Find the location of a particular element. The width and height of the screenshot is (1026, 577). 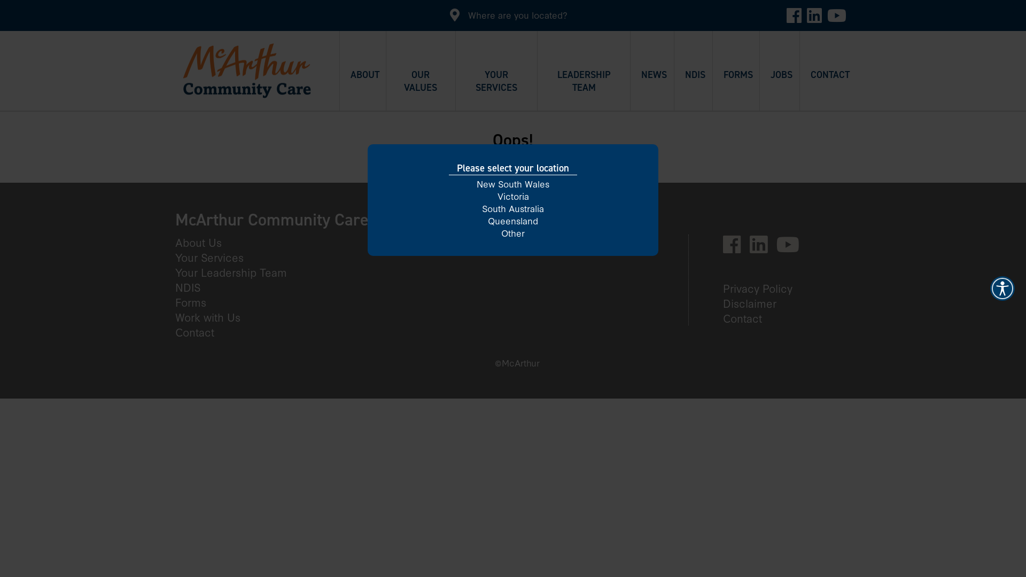

Forms is located at coordinates (195, 302).